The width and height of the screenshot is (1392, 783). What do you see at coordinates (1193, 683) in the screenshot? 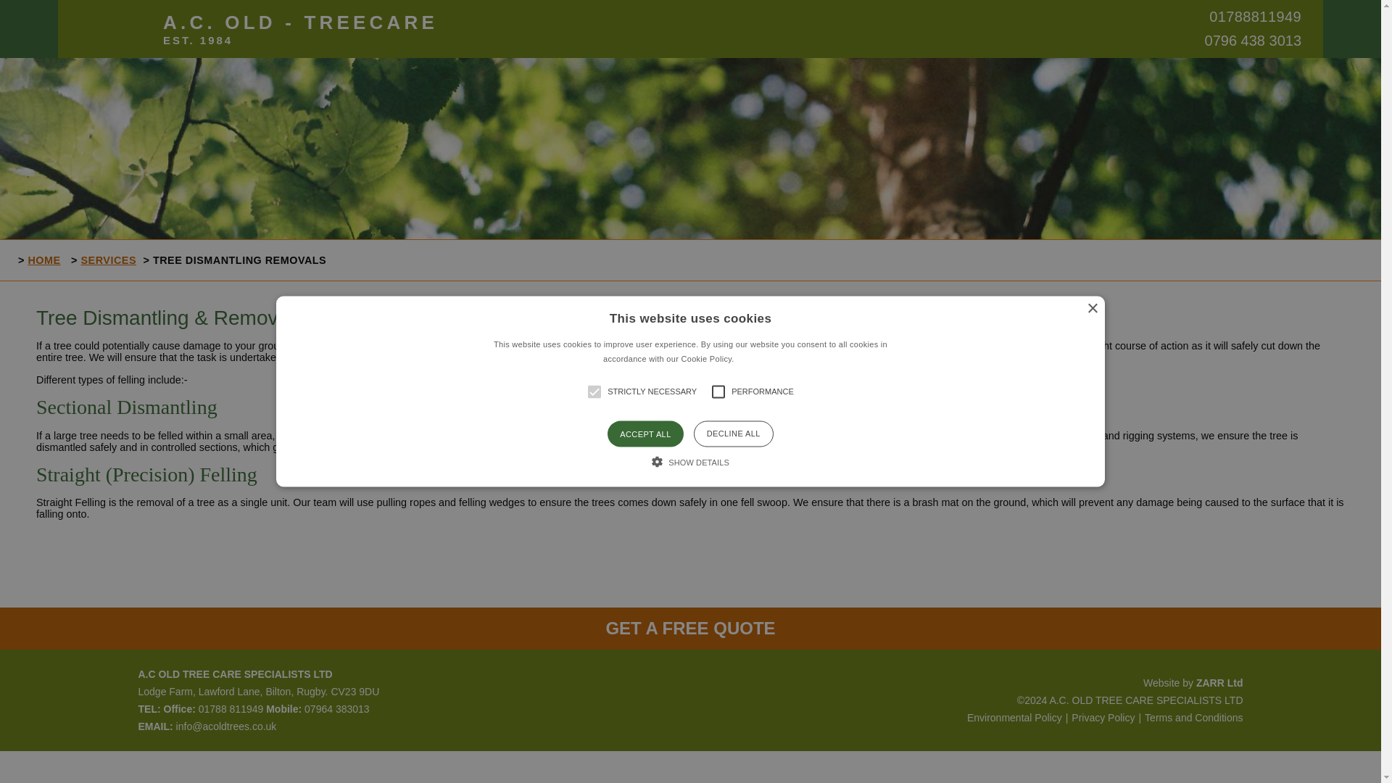
I see `Website by ZARR Ltd` at bounding box center [1193, 683].